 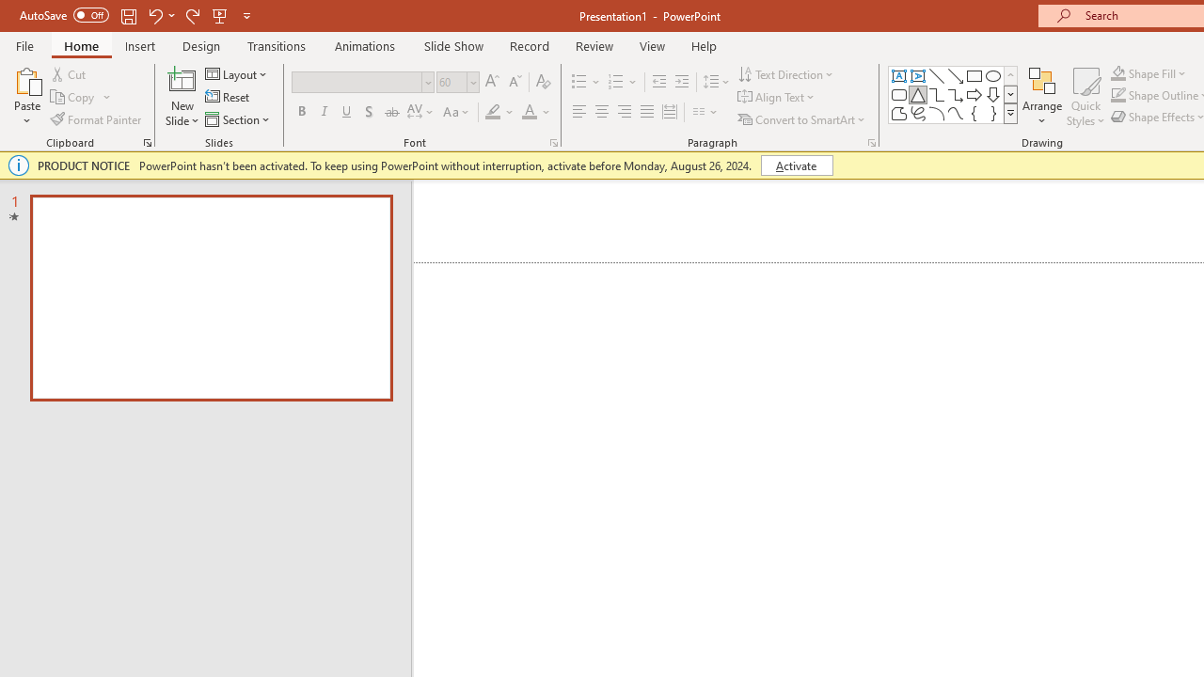 What do you see at coordinates (515, 83) in the screenshot?
I see `Decrease Font Size` at bounding box center [515, 83].